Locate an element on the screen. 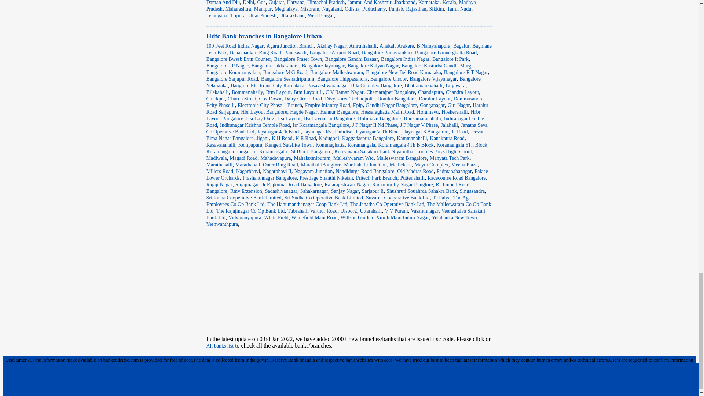 The width and height of the screenshot is (704, 396). Goa is located at coordinates (261, 3).